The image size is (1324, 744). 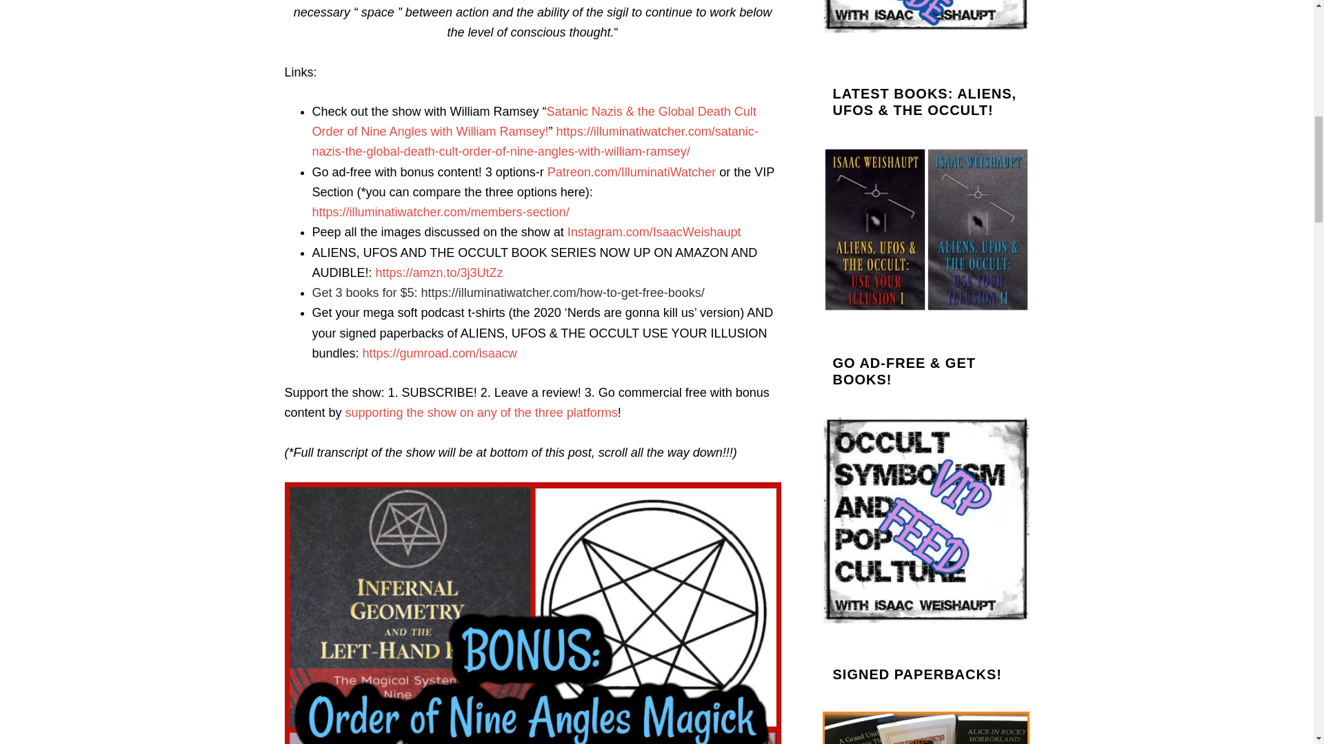 What do you see at coordinates (481, 412) in the screenshot?
I see `supporting the show on any of the three platforms` at bounding box center [481, 412].